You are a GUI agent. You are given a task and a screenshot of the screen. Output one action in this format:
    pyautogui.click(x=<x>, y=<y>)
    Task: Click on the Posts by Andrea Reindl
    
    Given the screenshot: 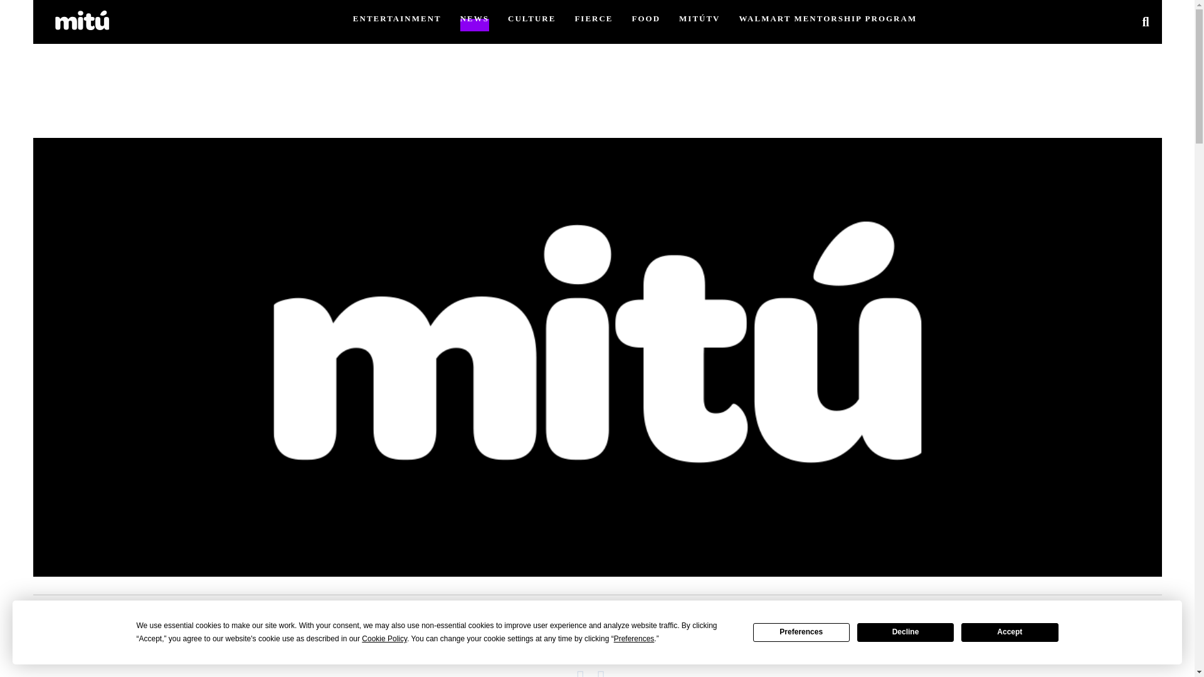 What is the action you would take?
    pyautogui.click(x=552, y=642)
    